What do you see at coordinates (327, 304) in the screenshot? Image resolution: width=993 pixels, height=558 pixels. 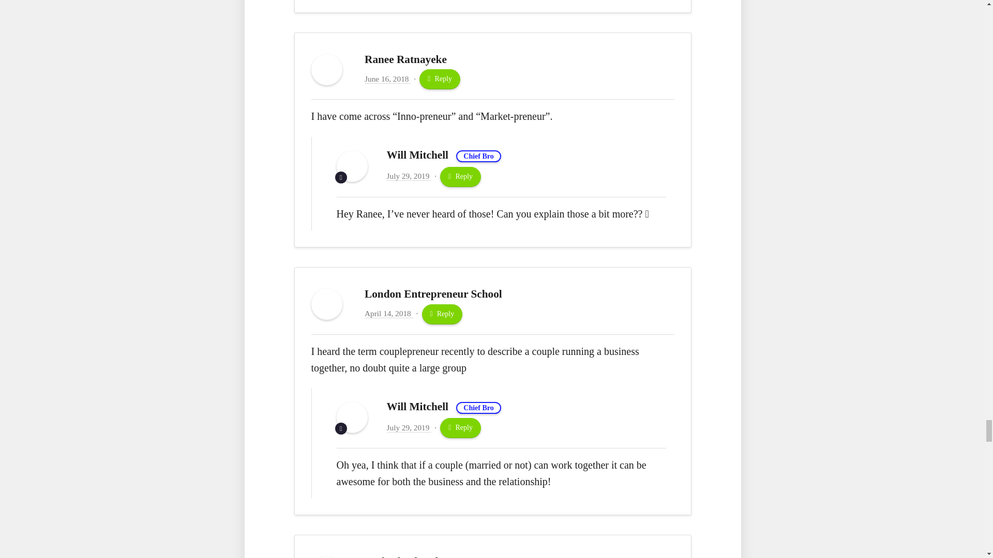 I see `Gravatar for London Entrepreneur School` at bounding box center [327, 304].